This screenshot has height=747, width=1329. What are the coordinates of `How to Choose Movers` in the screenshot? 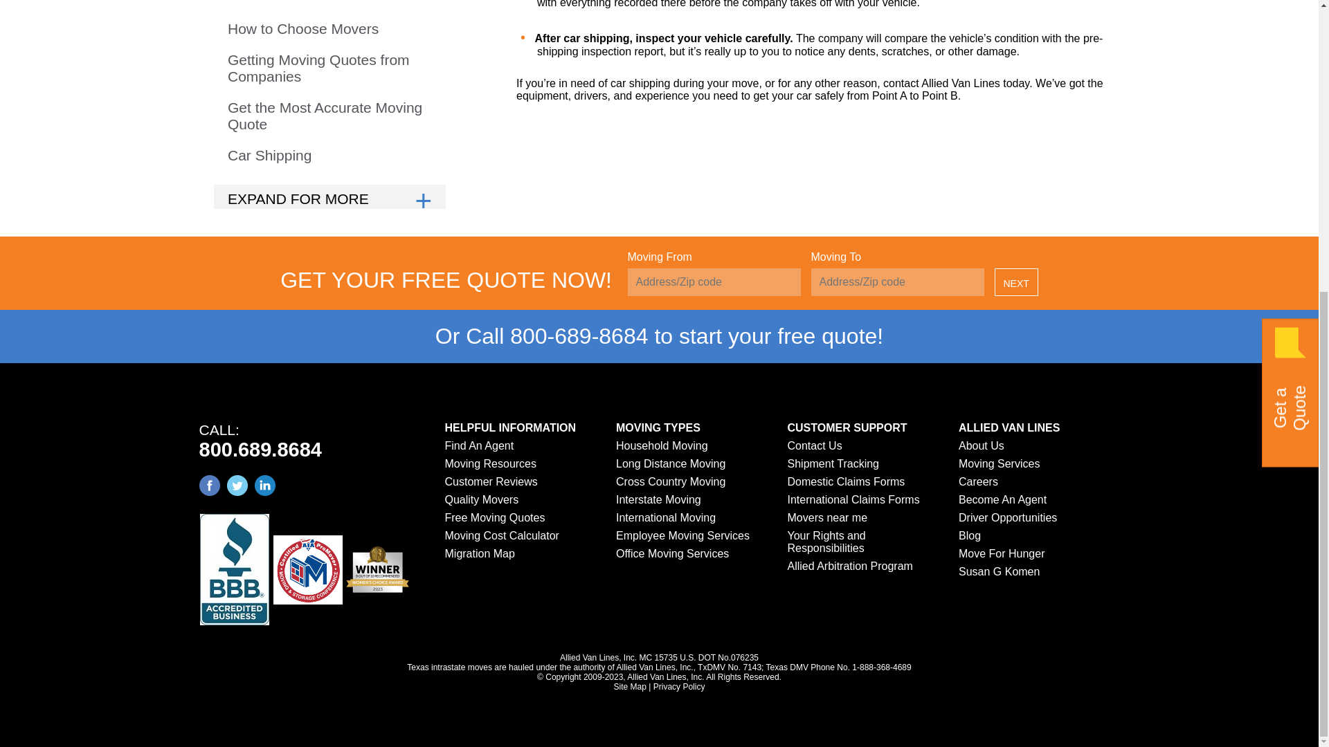 It's located at (210, 486).